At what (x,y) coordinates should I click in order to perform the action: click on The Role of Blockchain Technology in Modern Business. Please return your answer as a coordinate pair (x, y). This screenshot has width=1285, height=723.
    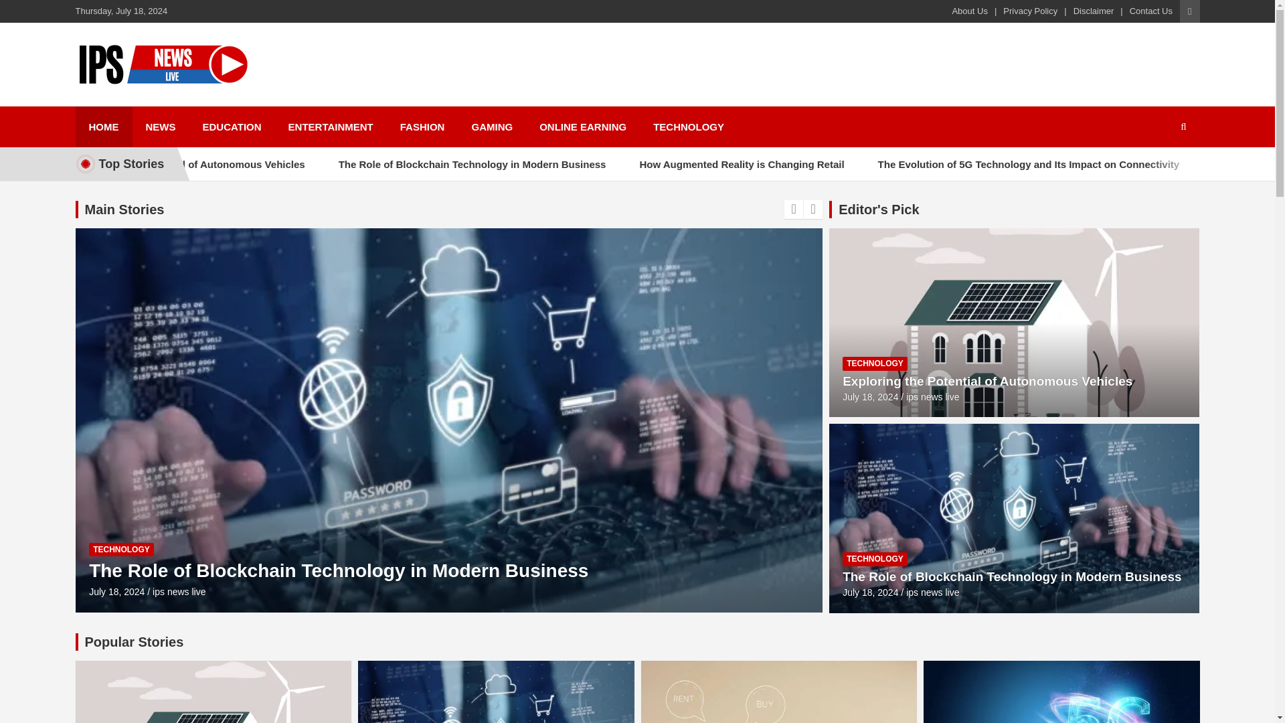
    Looking at the image, I should click on (870, 592).